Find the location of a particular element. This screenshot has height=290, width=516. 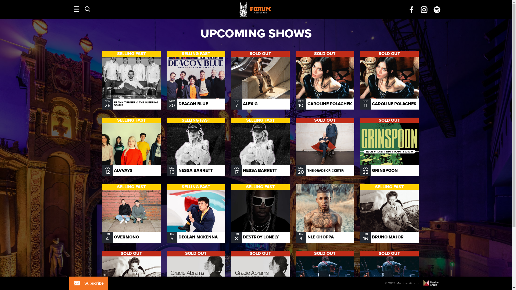

SELLING FAST
DEC
17 NESSA BARRETT is located at coordinates (260, 147).